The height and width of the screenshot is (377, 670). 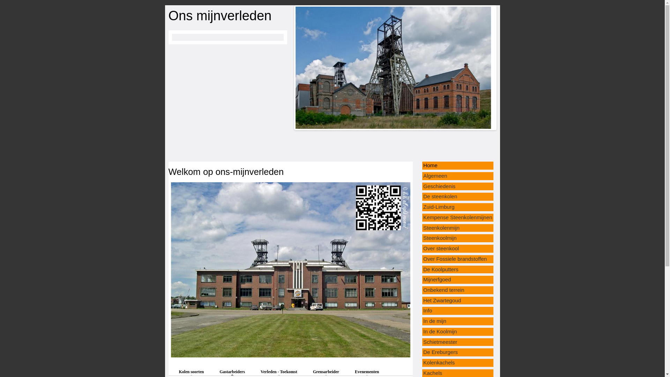 What do you see at coordinates (440, 352) in the screenshot?
I see `De Ereburgers` at bounding box center [440, 352].